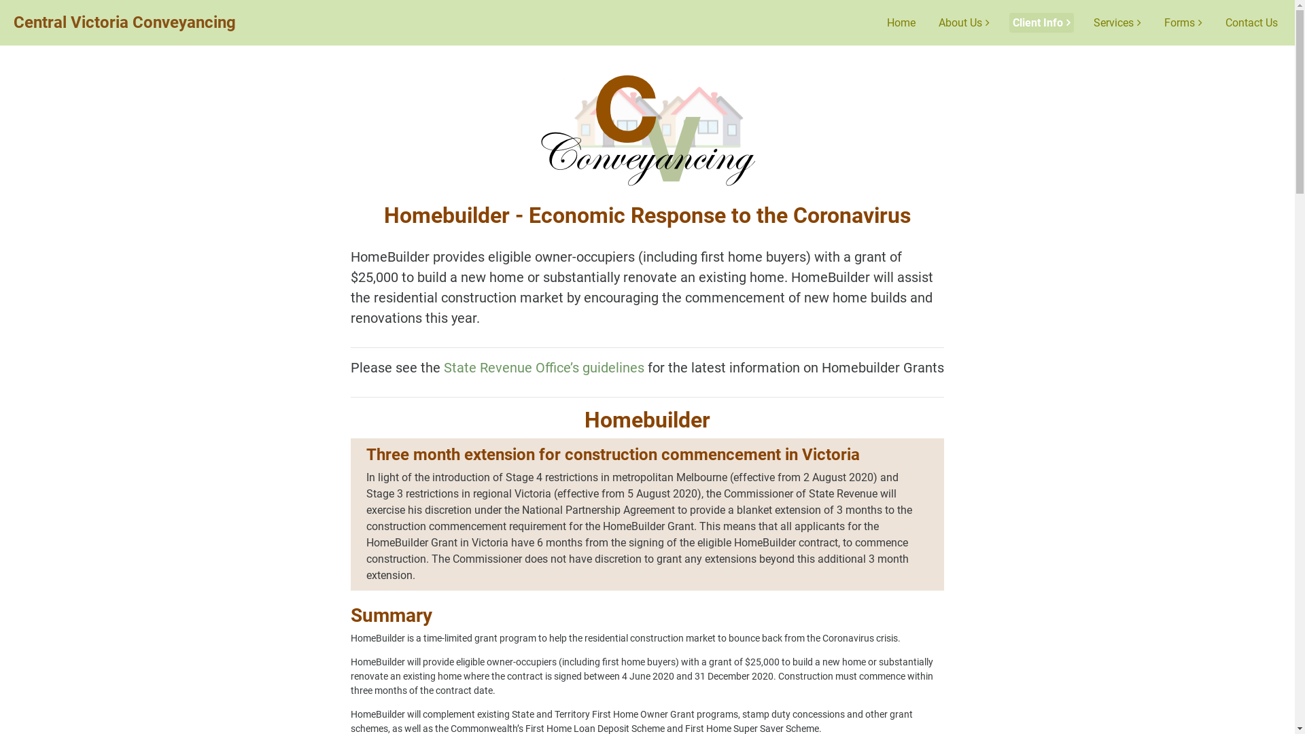  What do you see at coordinates (125, 22) in the screenshot?
I see `Central Victoria Conveyancing` at bounding box center [125, 22].